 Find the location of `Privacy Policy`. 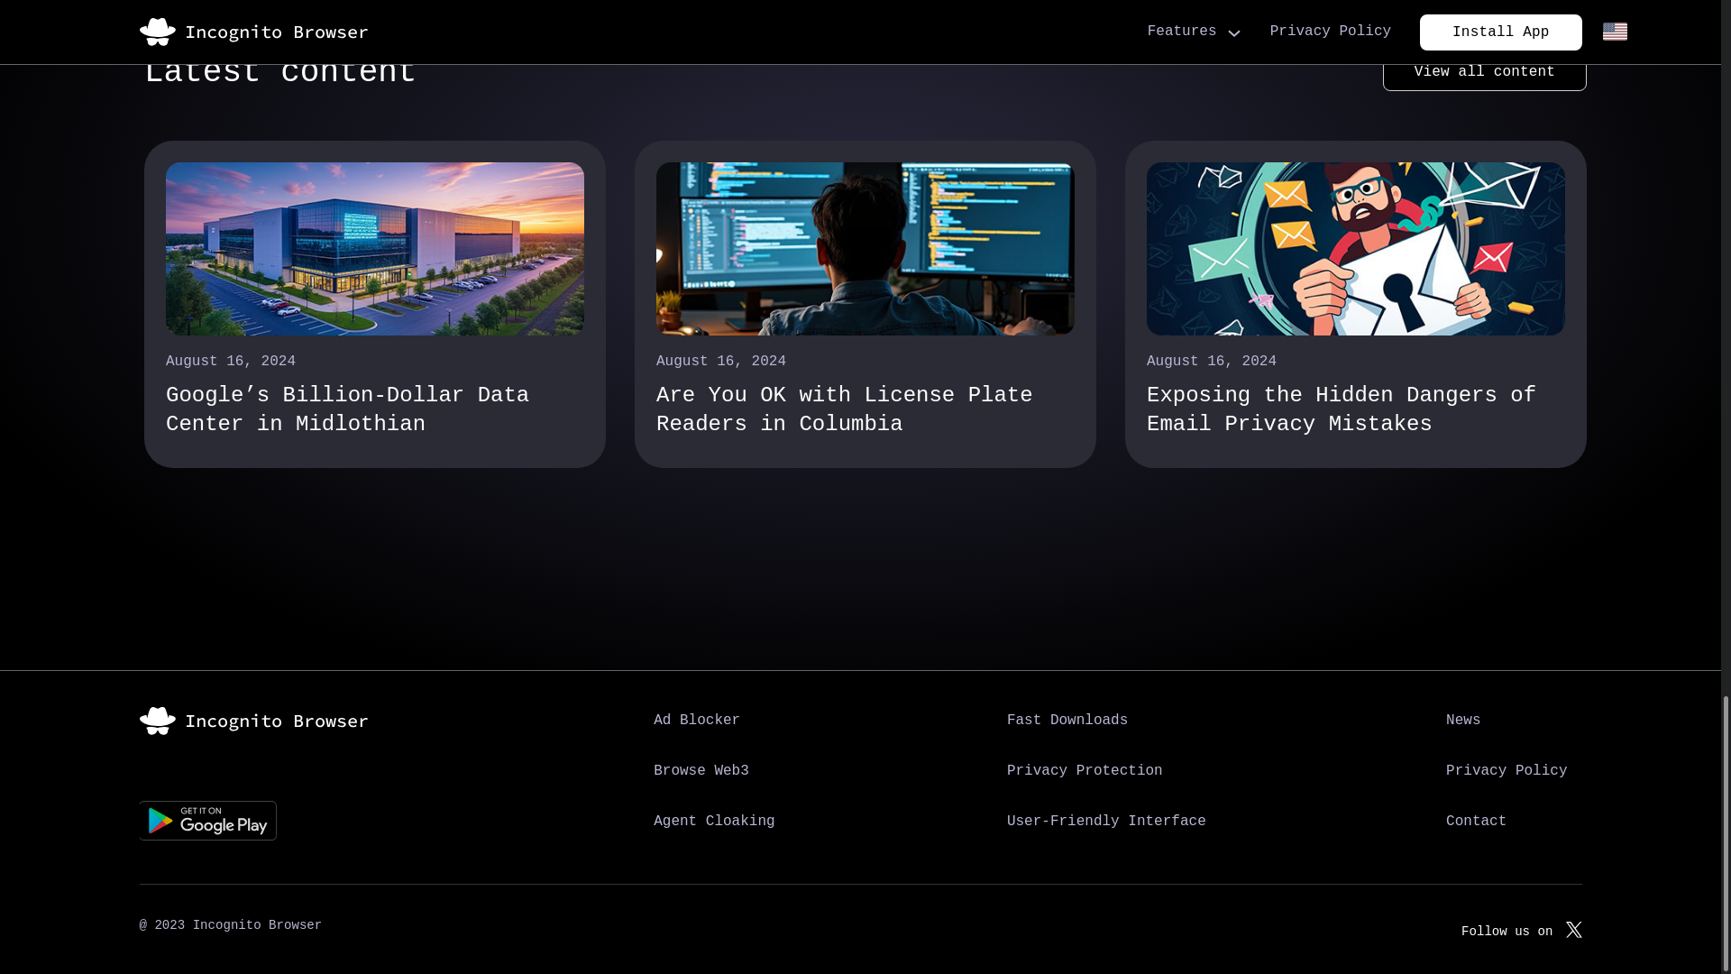

Privacy Policy is located at coordinates (1506, 771).